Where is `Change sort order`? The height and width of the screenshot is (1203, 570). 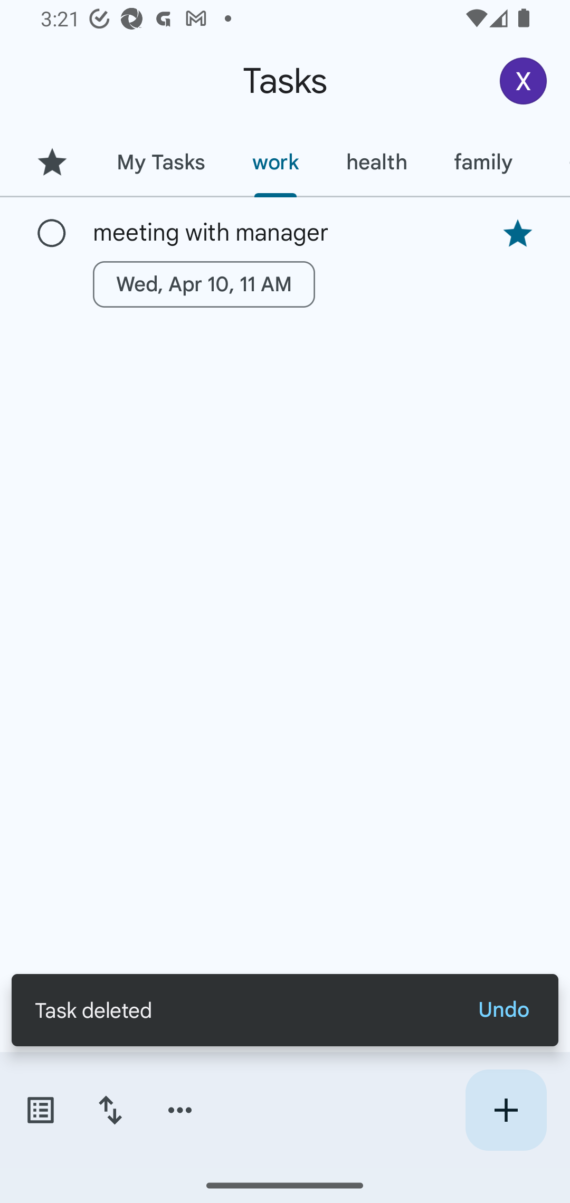 Change sort order is located at coordinates (110, 1110).